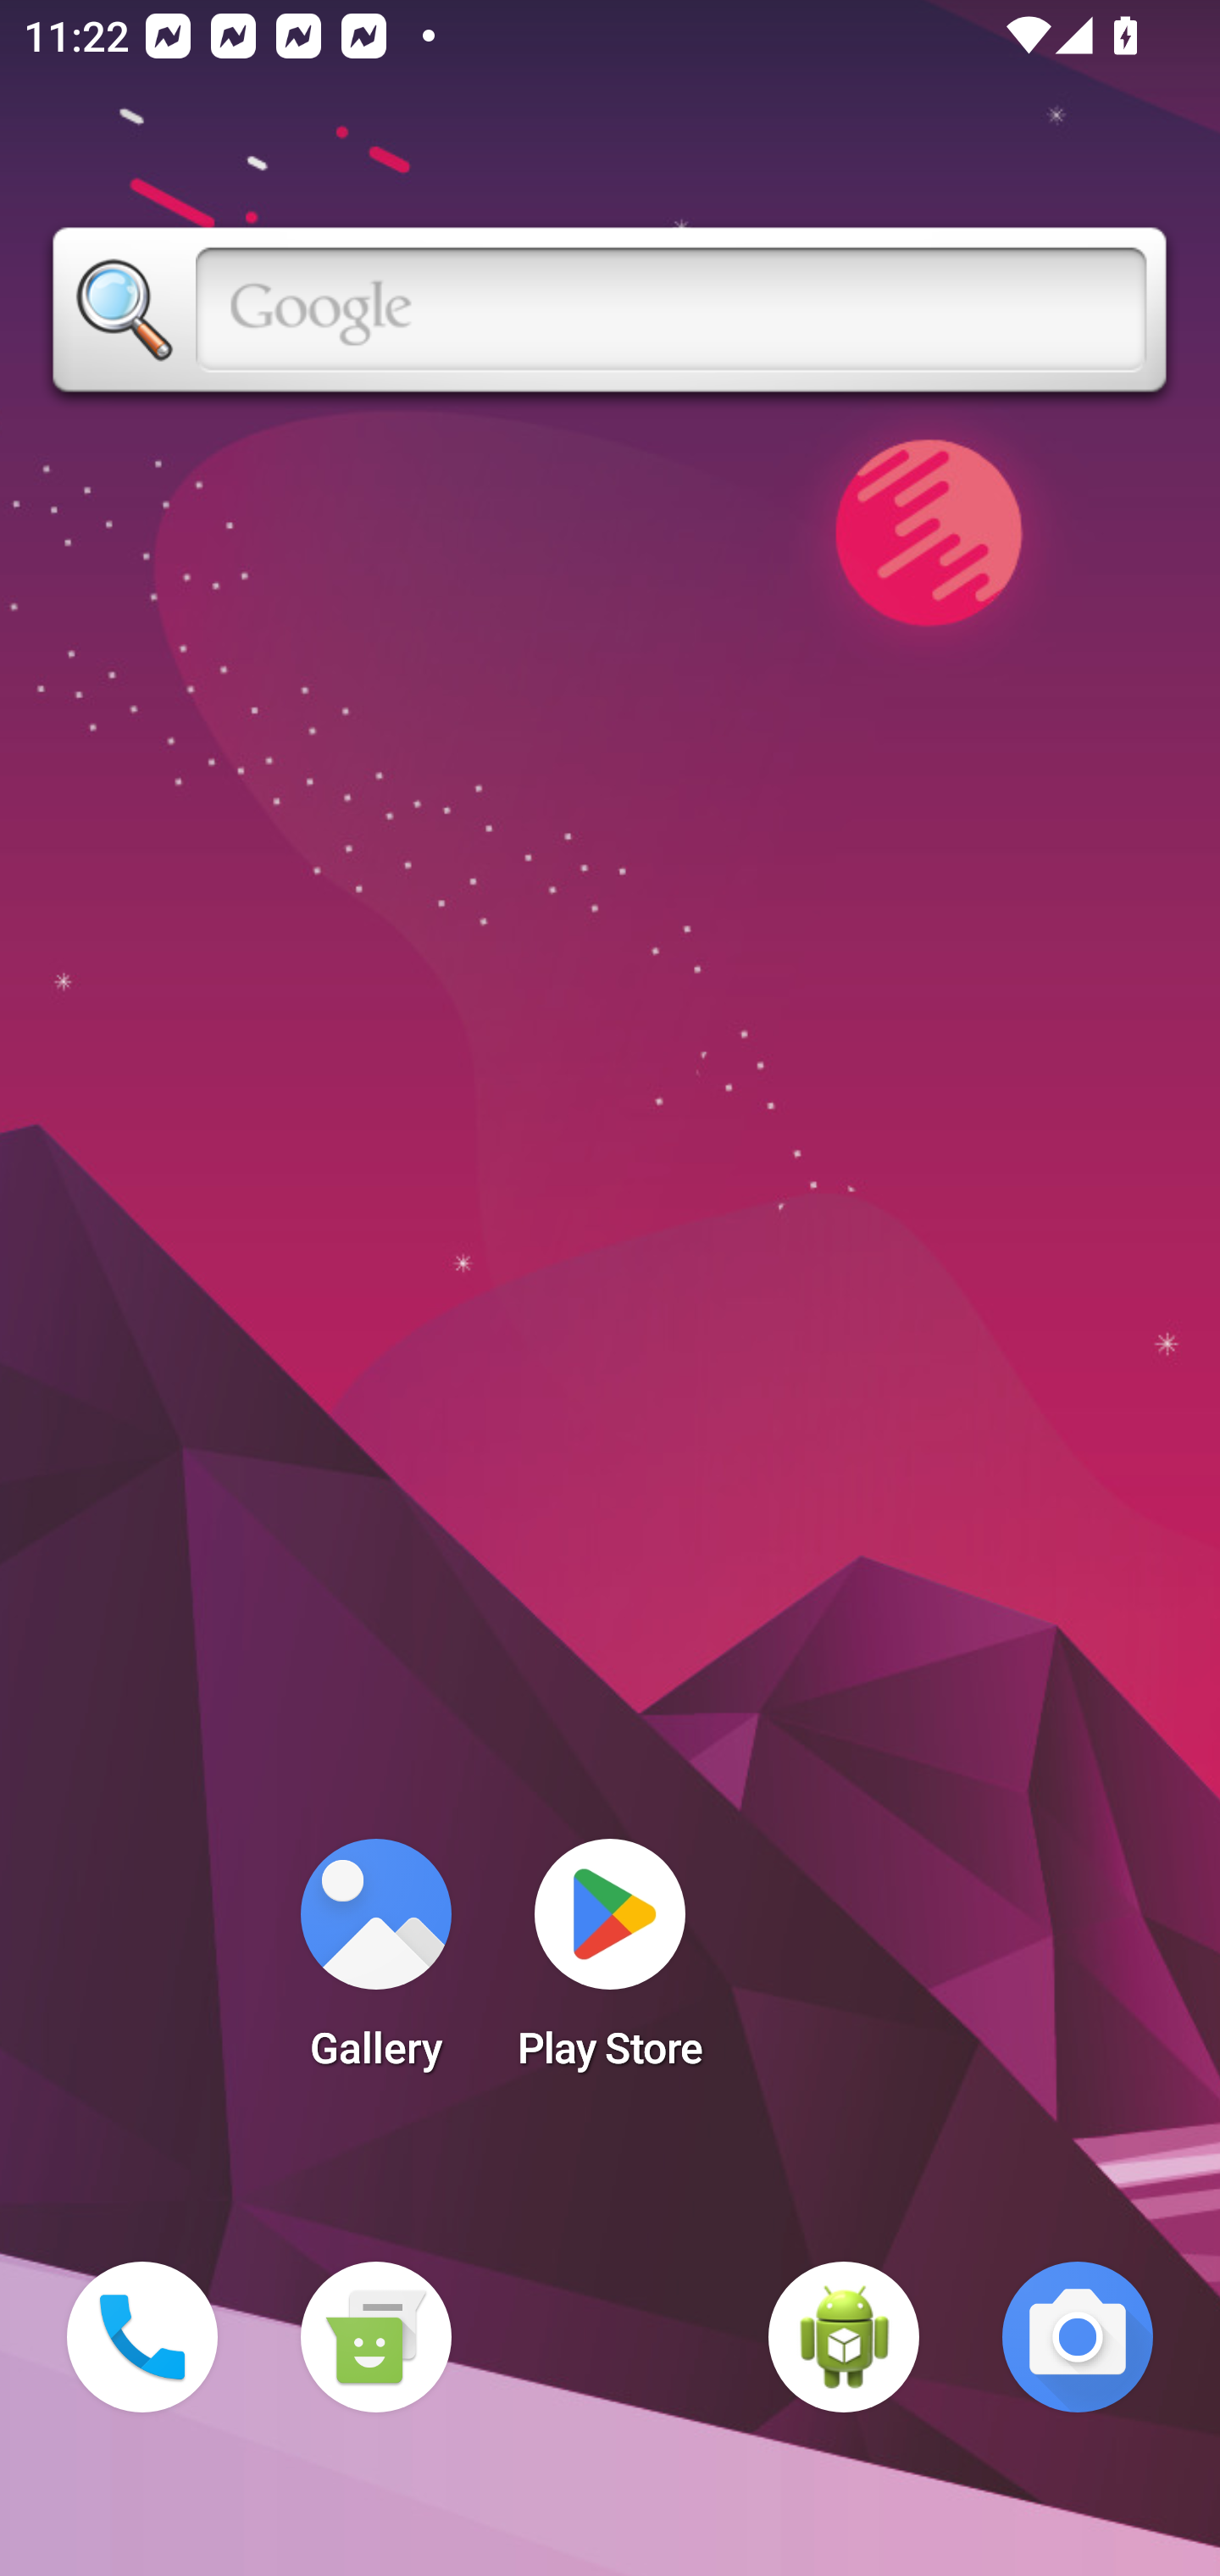  Describe the element at coordinates (142, 2337) in the screenshot. I see `Phone` at that location.